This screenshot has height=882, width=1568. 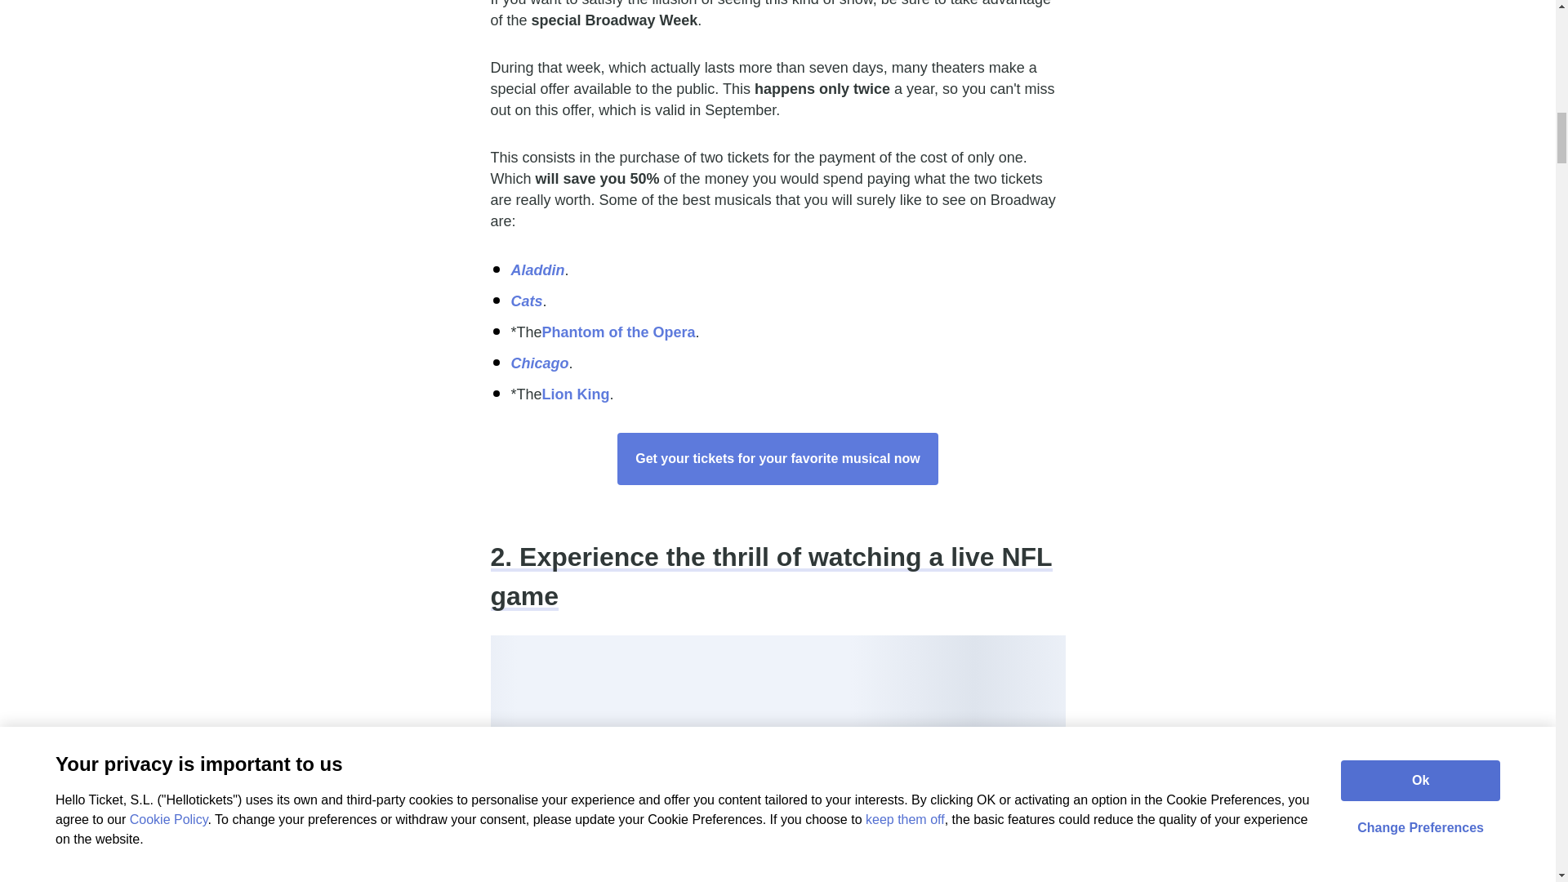 I want to click on Aladdin, so click(x=537, y=269).